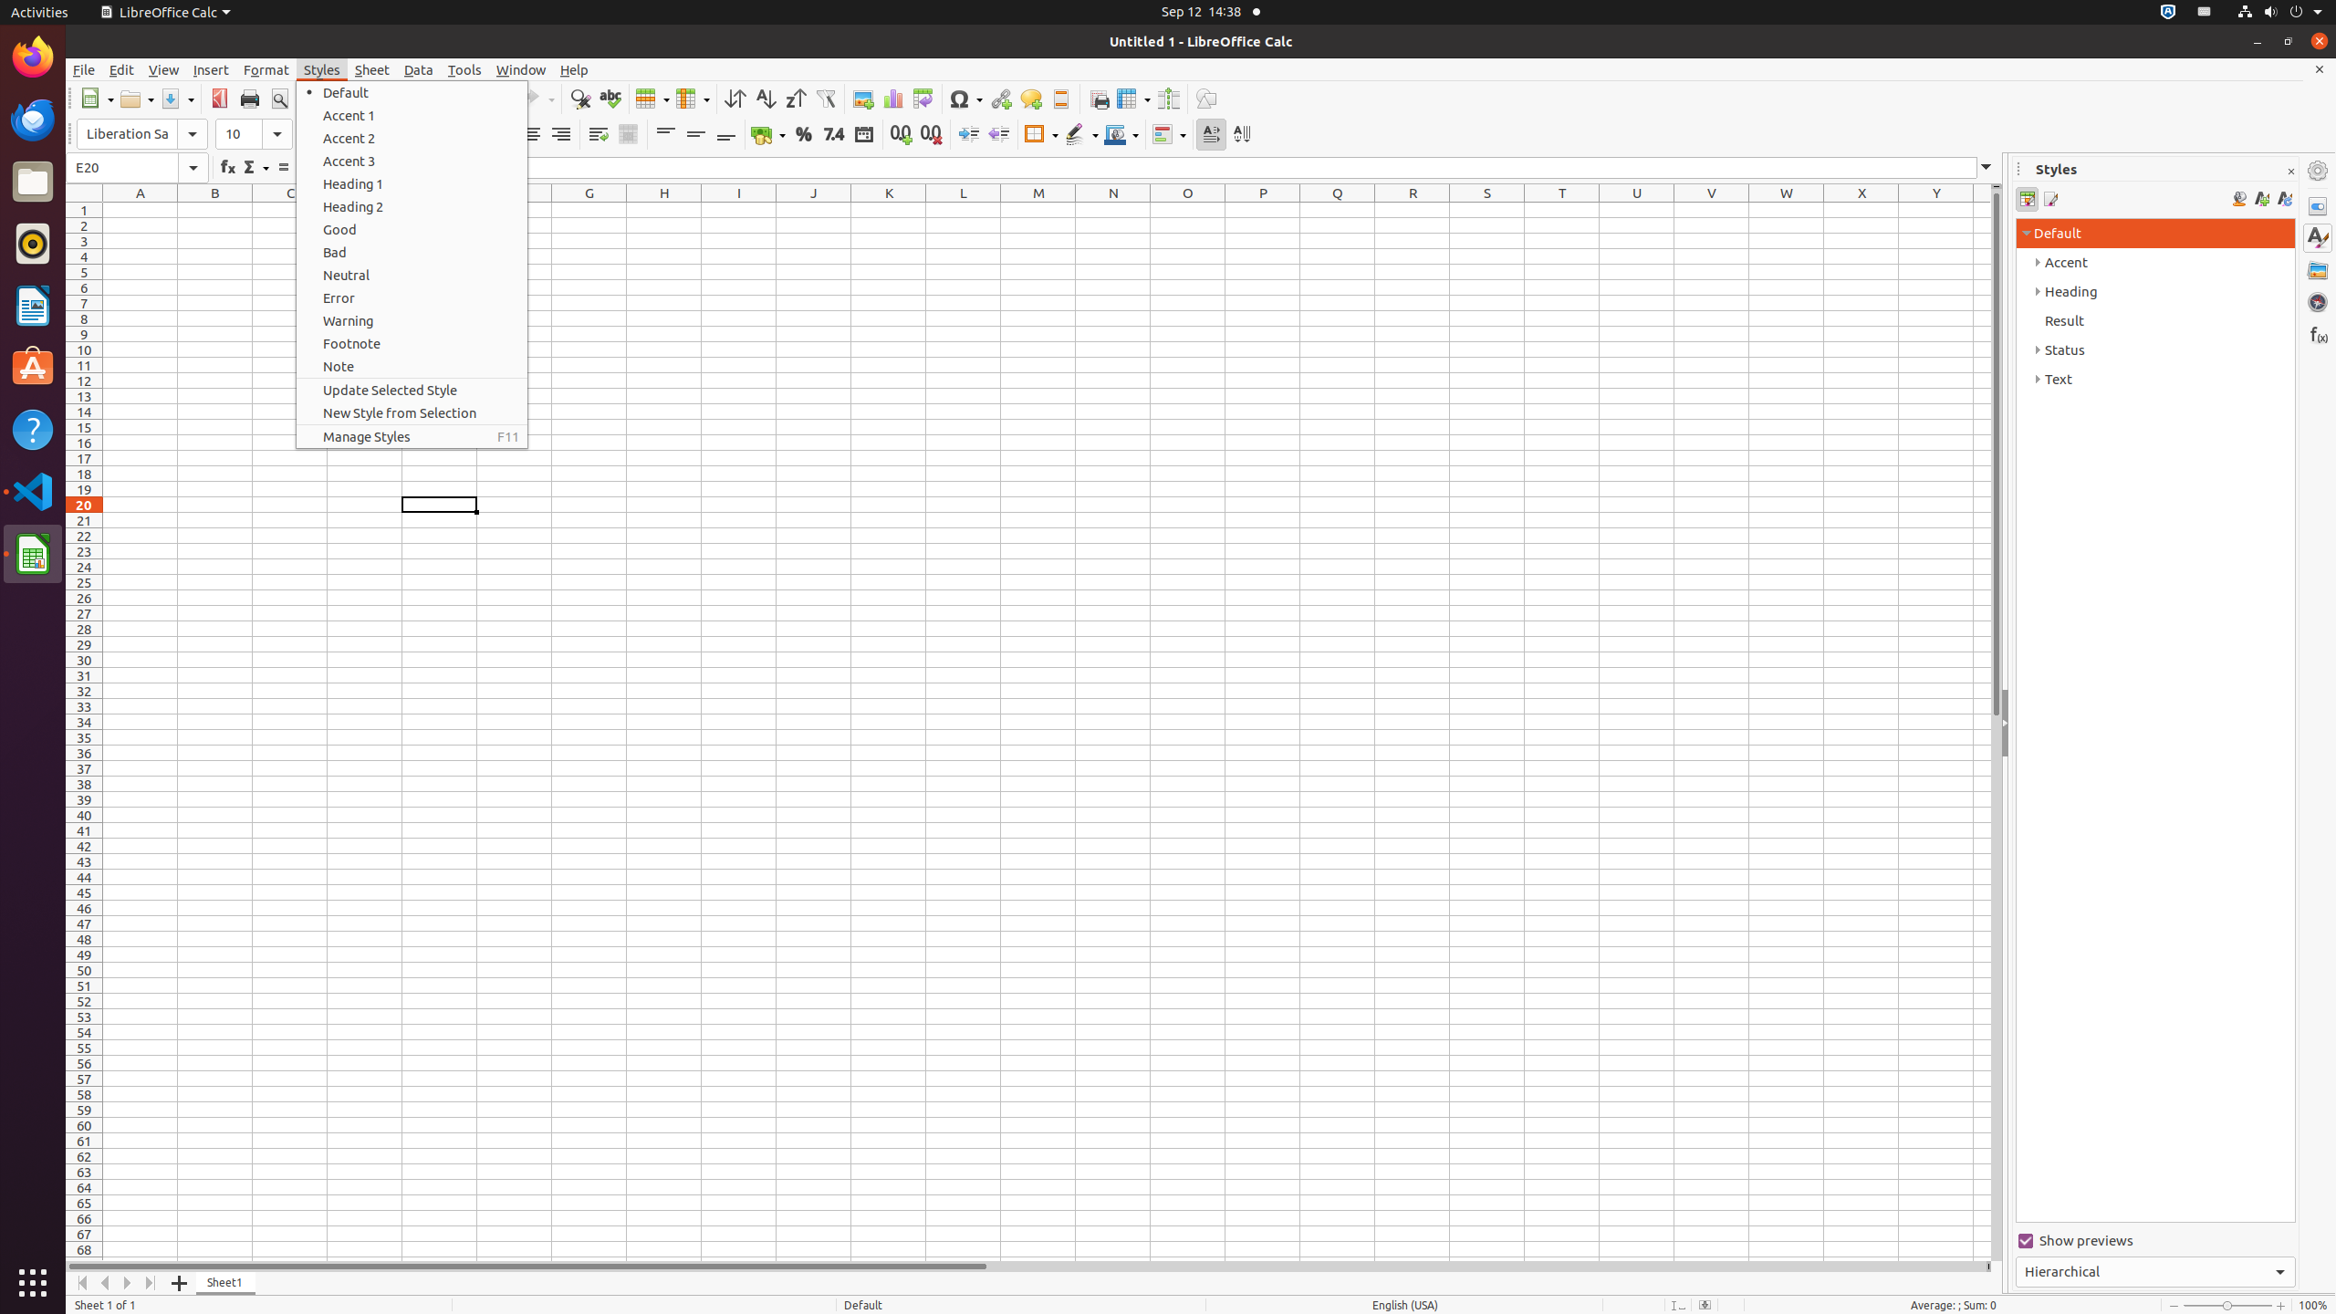 Image resolution: width=2336 pixels, height=1314 pixels. Describe the element at coordinates (1487, 210) in the screenshot. I see `S1` at that location.